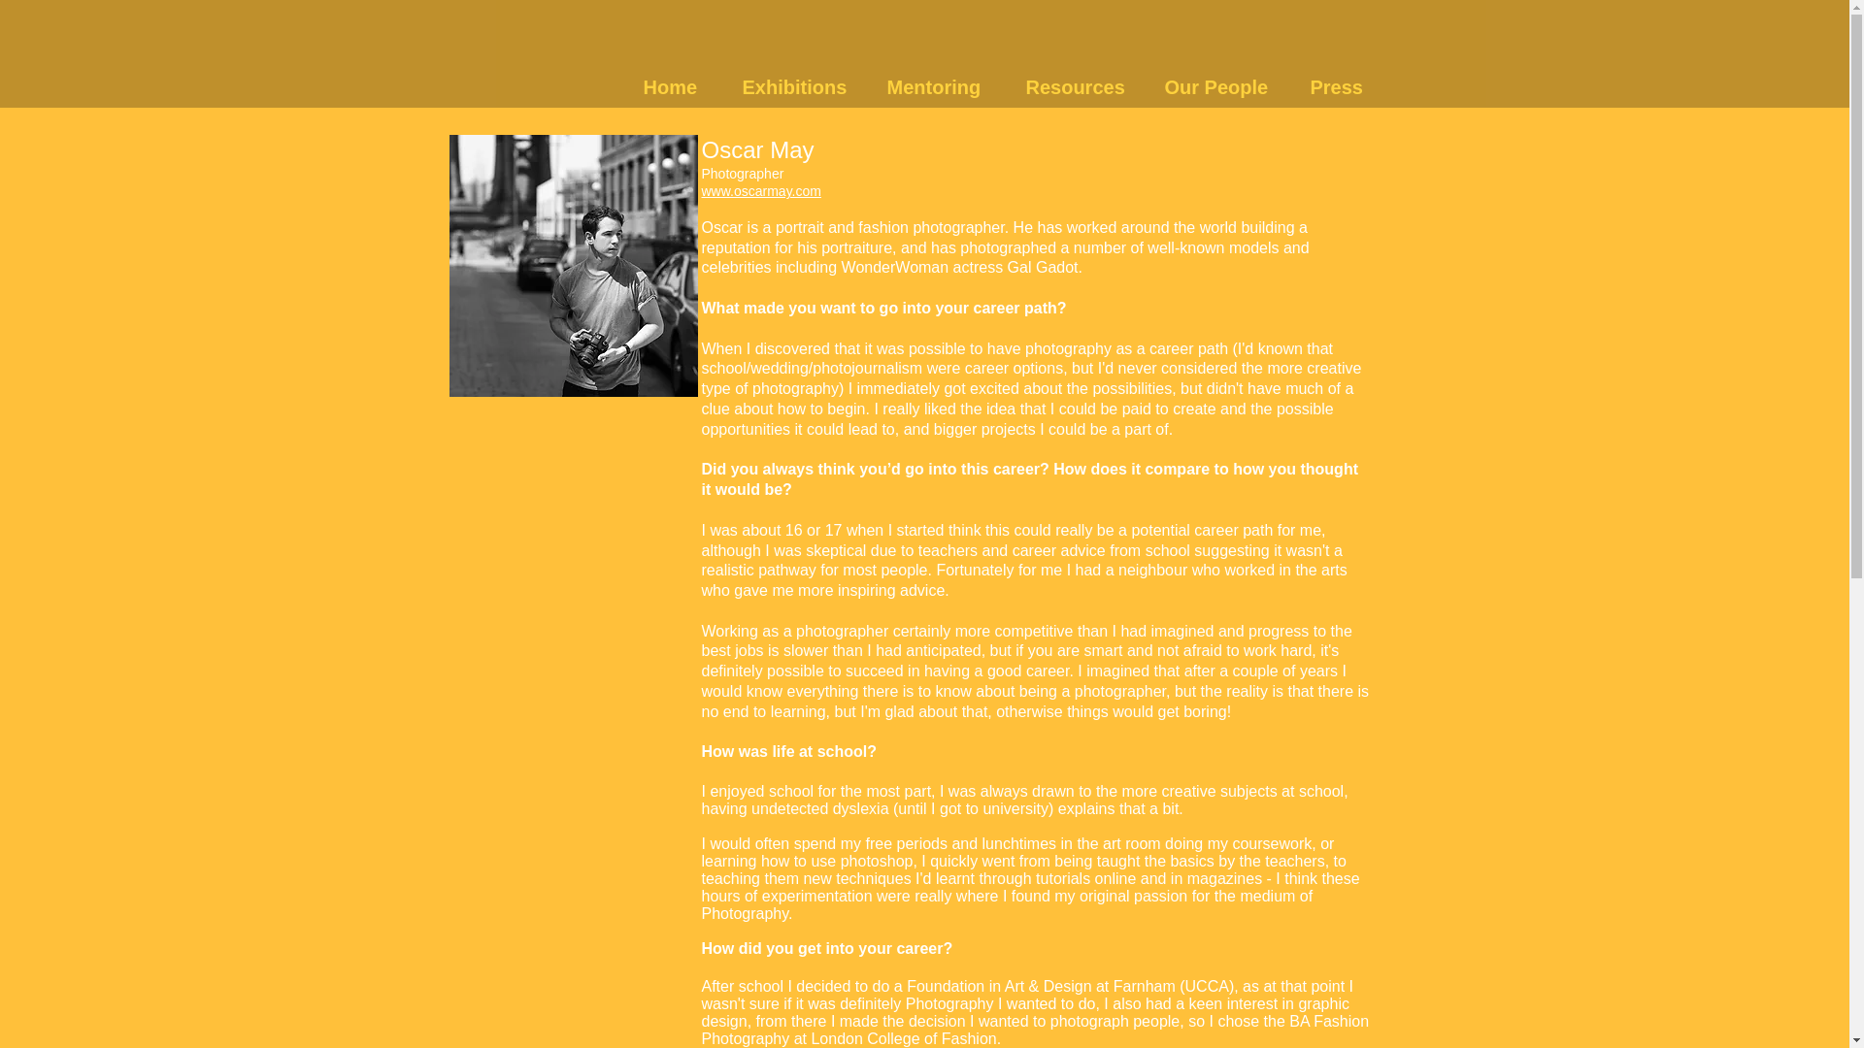 This screenshot has height=1048, width=1864. Describe the element at coordinates (1084, 86) in the screenshot. I see `Resources` at that location.